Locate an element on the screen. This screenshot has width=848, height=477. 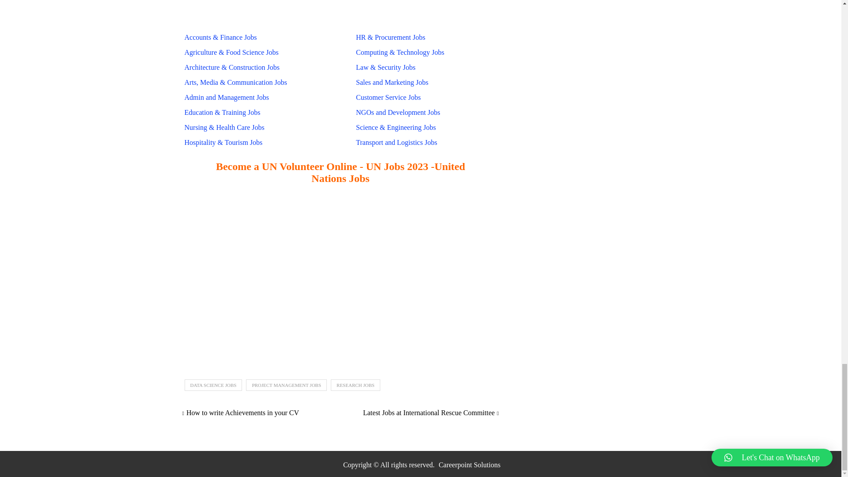
RESEARCH JOBS is located at coordinates (355, 385).